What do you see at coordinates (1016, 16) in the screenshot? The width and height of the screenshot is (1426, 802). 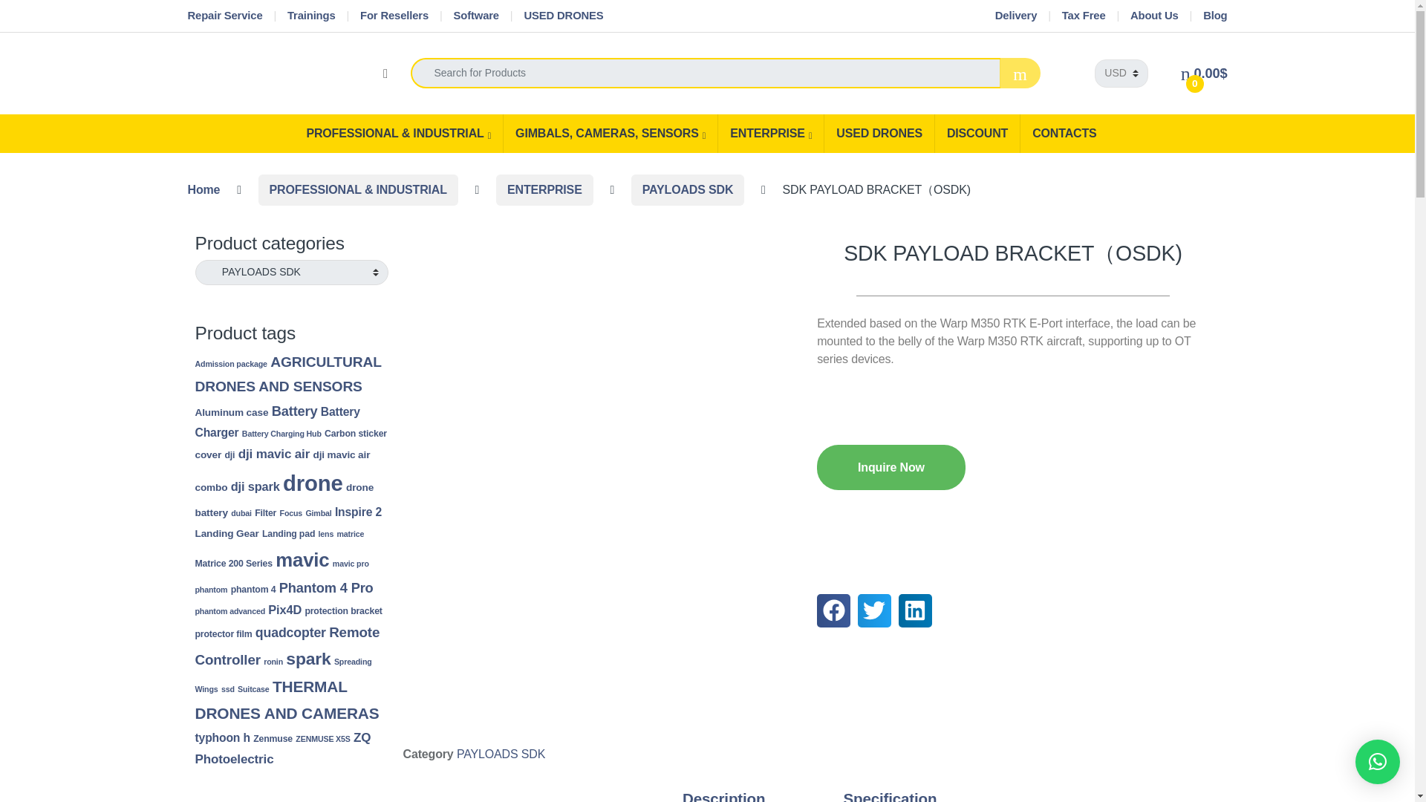 I see `Delivery` at bounding box center [1016, 16].